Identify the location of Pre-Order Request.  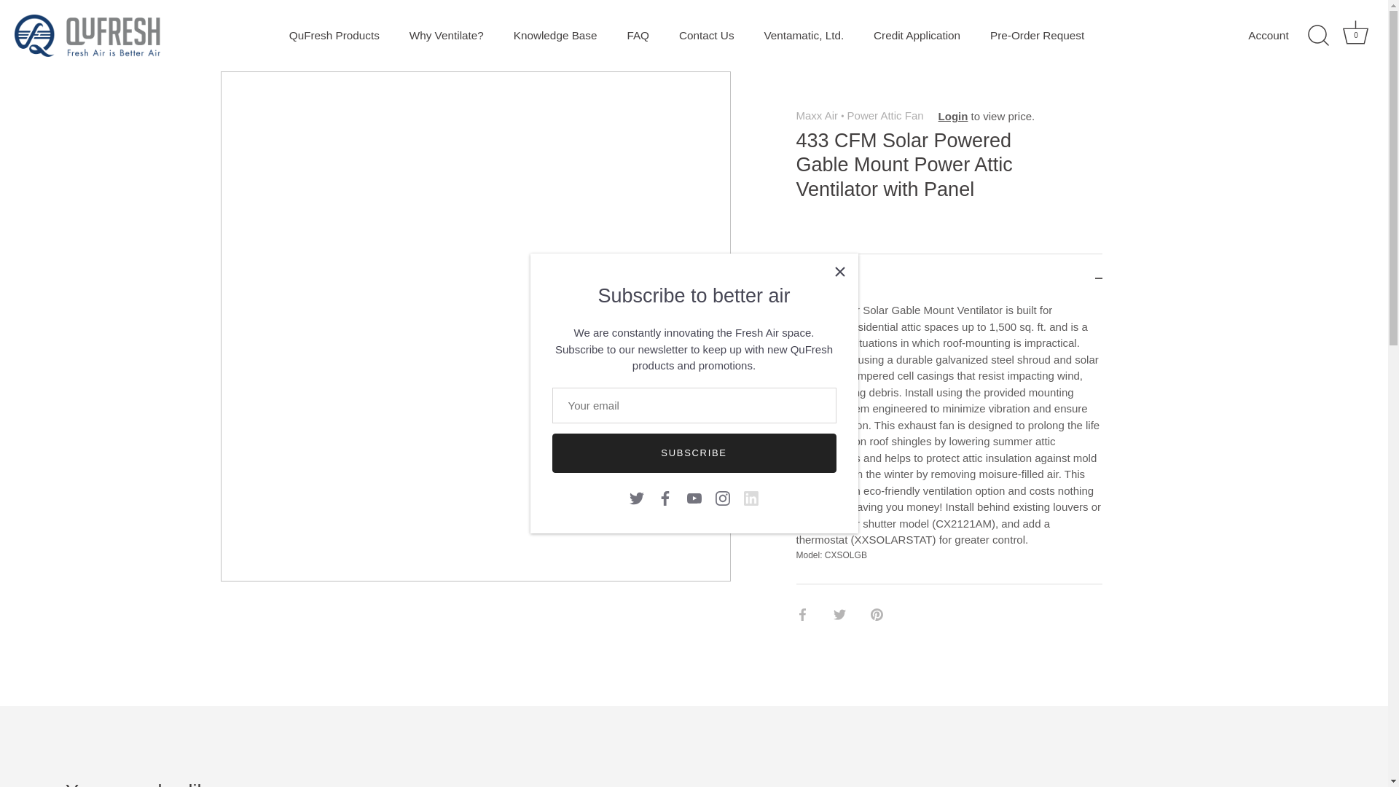
(1038, 36).